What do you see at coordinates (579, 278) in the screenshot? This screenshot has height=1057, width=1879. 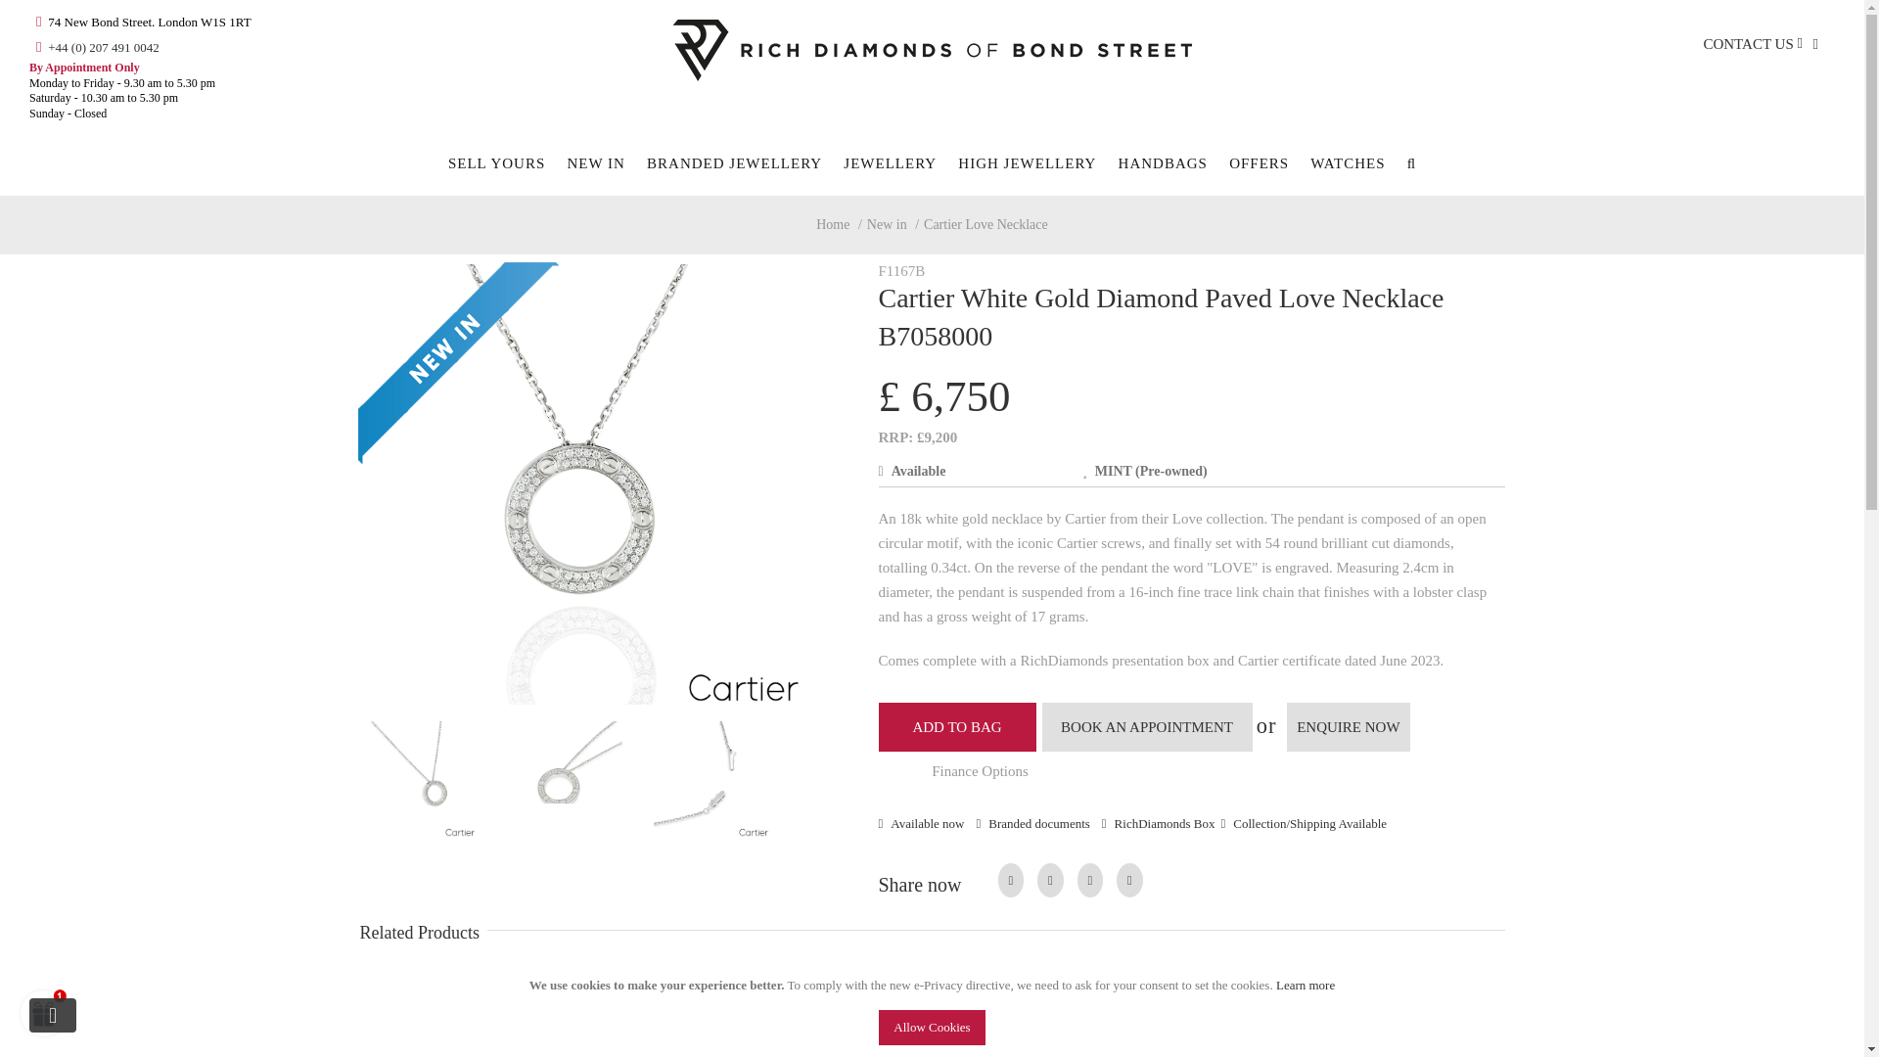 I see `Cartier White Gold Diamond Paved Love Necklace B7058000` at bounding box center [579, 278].